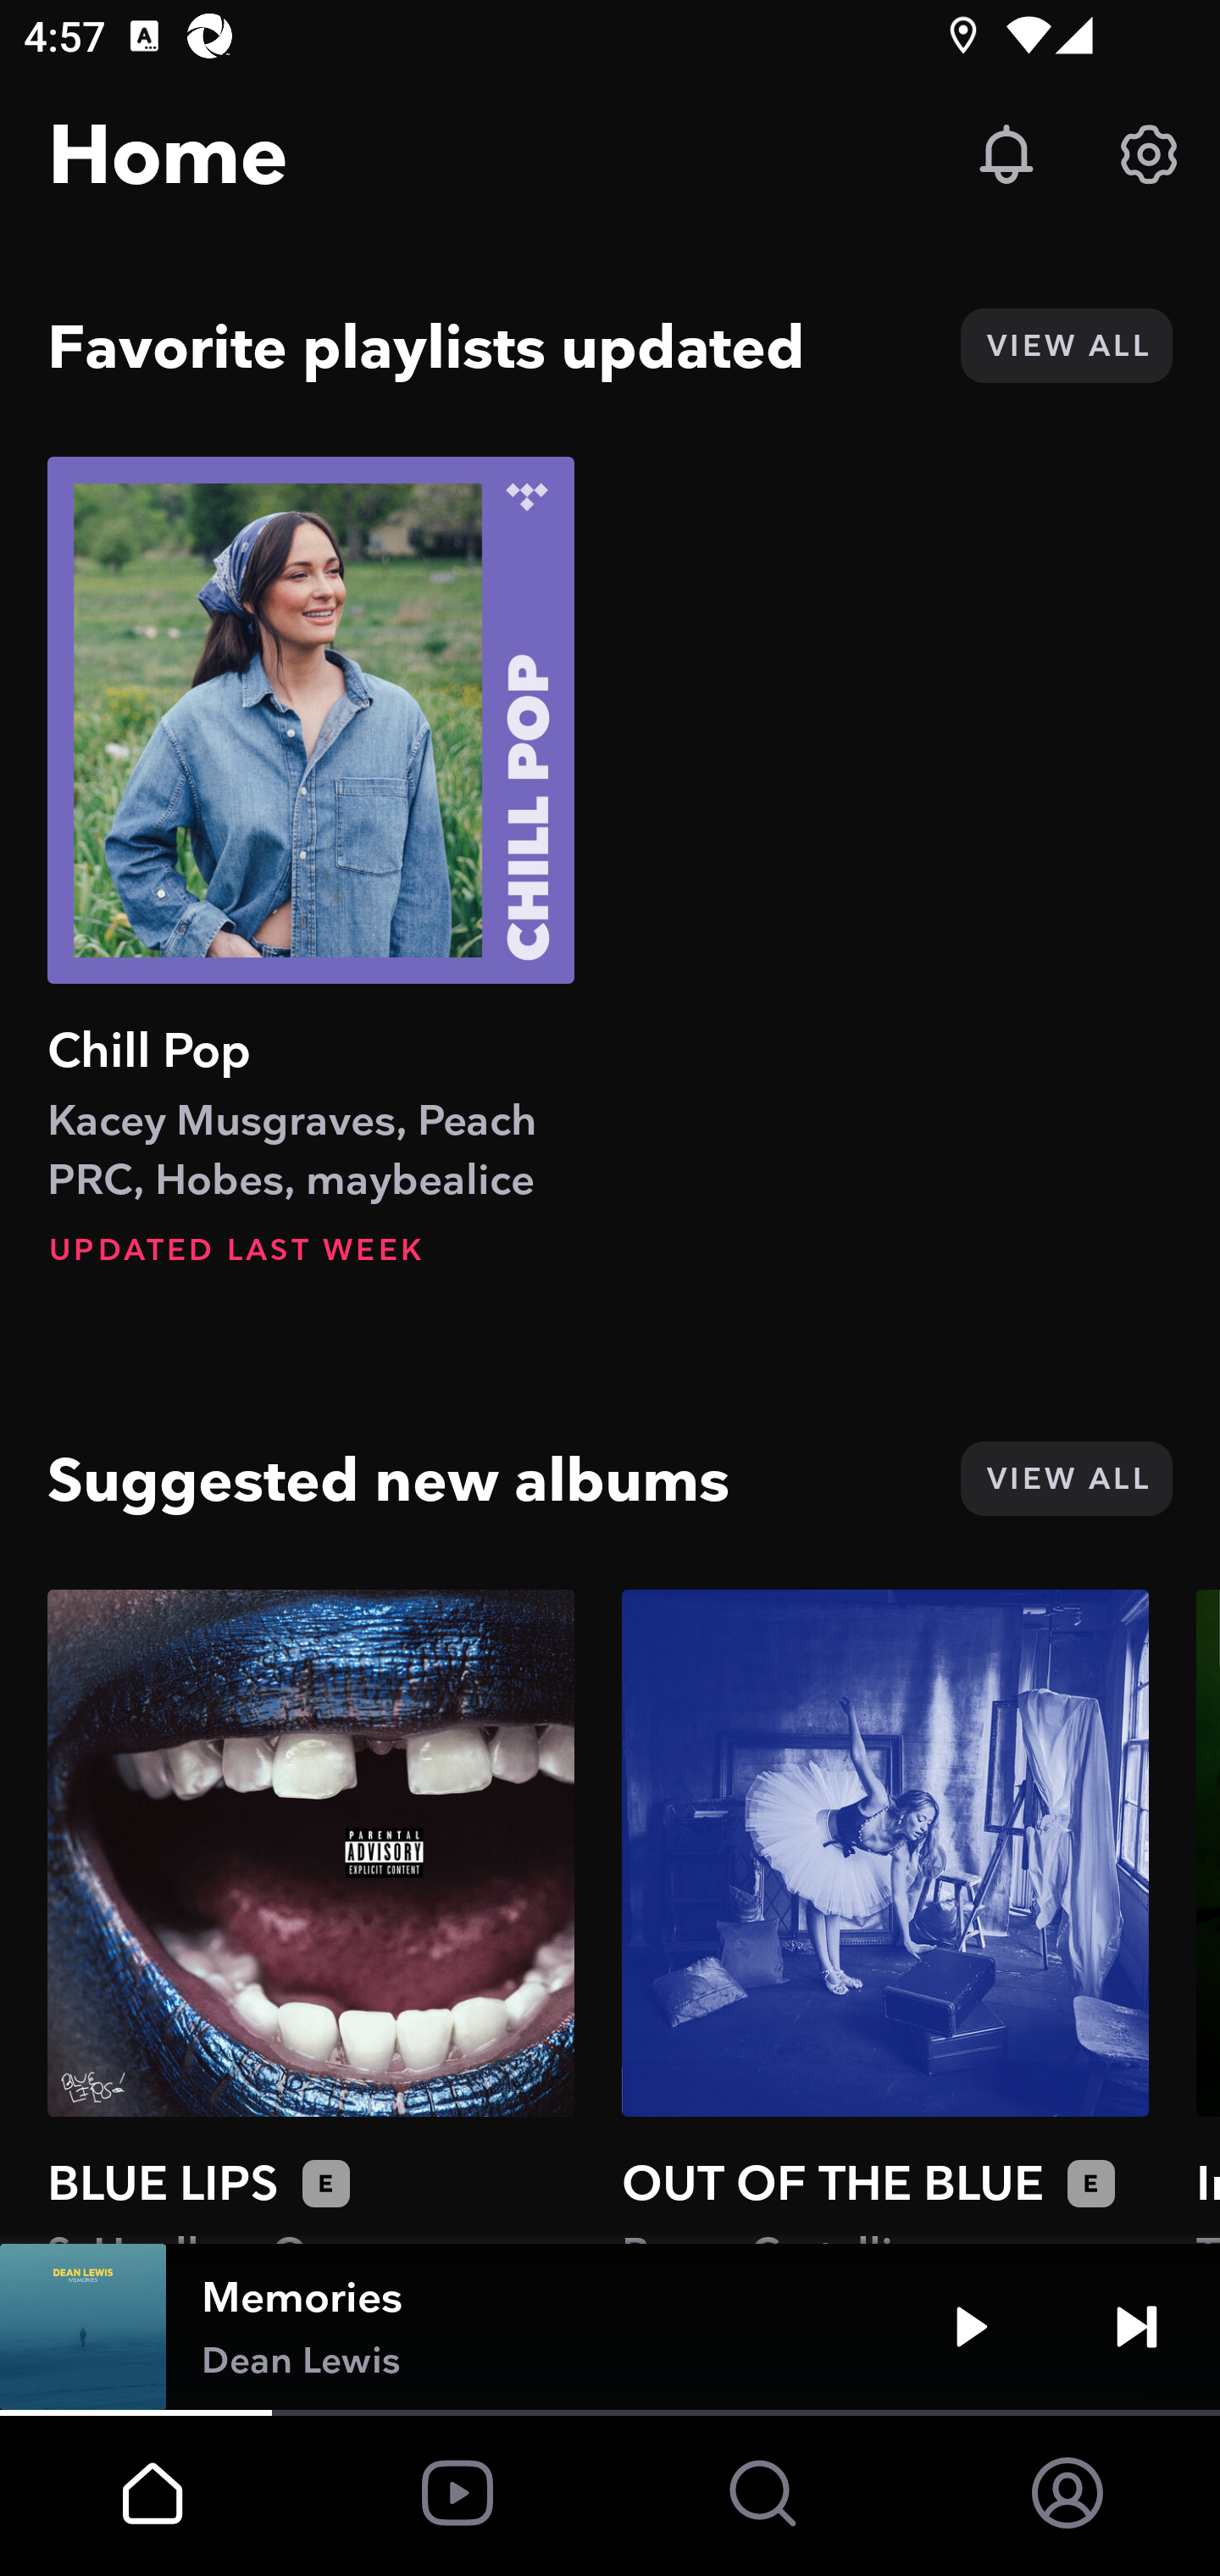 The width and height of the screenshot is (1220, 2576). I want to click on Memories Dean Lewis Play, so click(610, 2327).